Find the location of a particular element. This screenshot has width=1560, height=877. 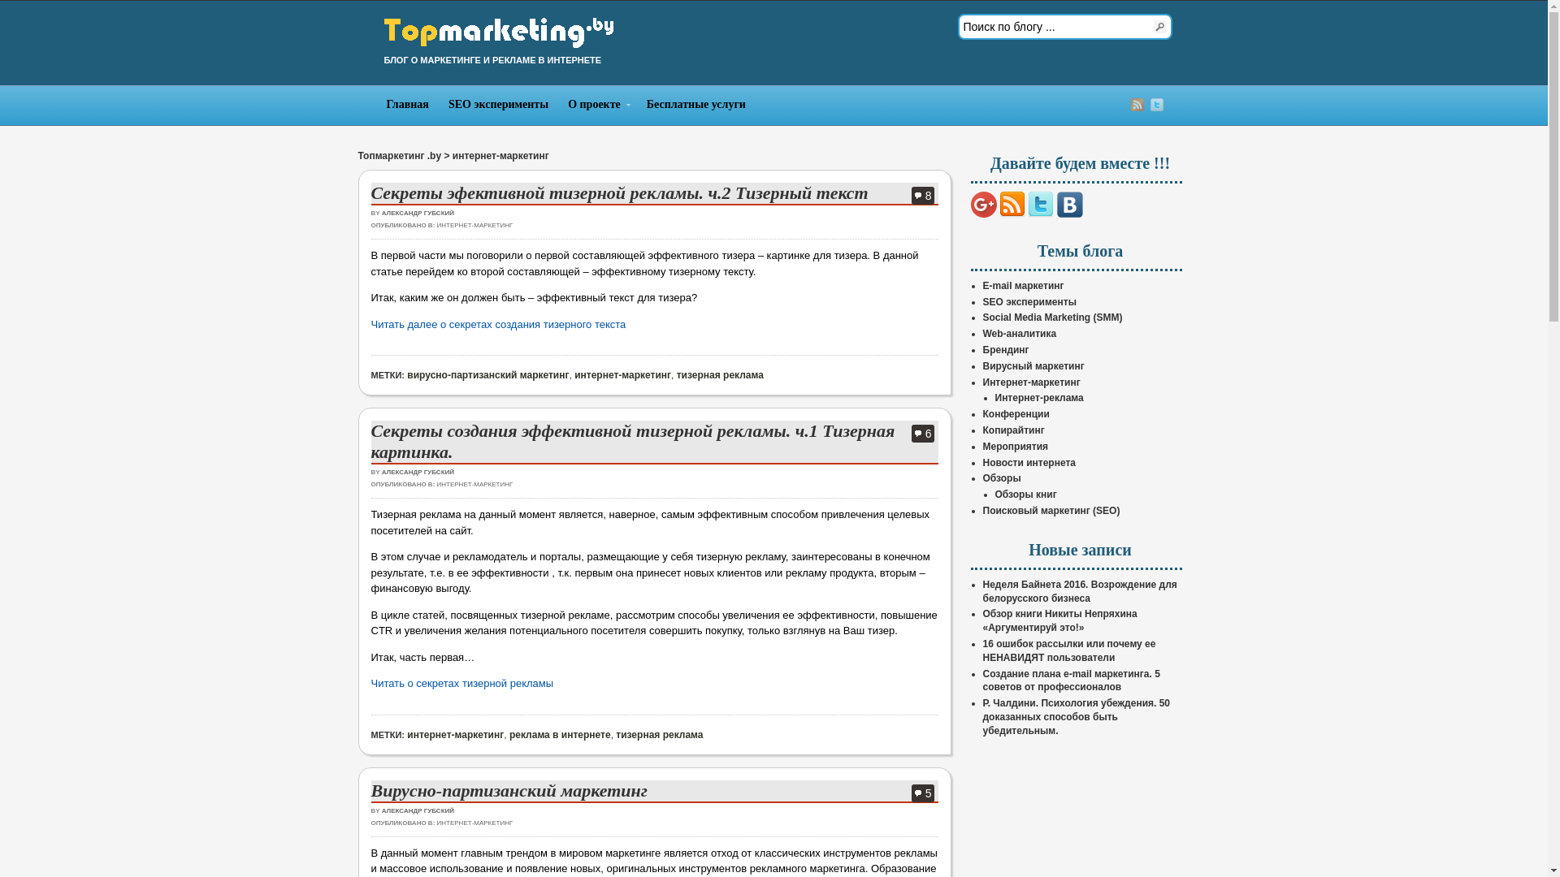

5 is located at coordinates (923, 793).